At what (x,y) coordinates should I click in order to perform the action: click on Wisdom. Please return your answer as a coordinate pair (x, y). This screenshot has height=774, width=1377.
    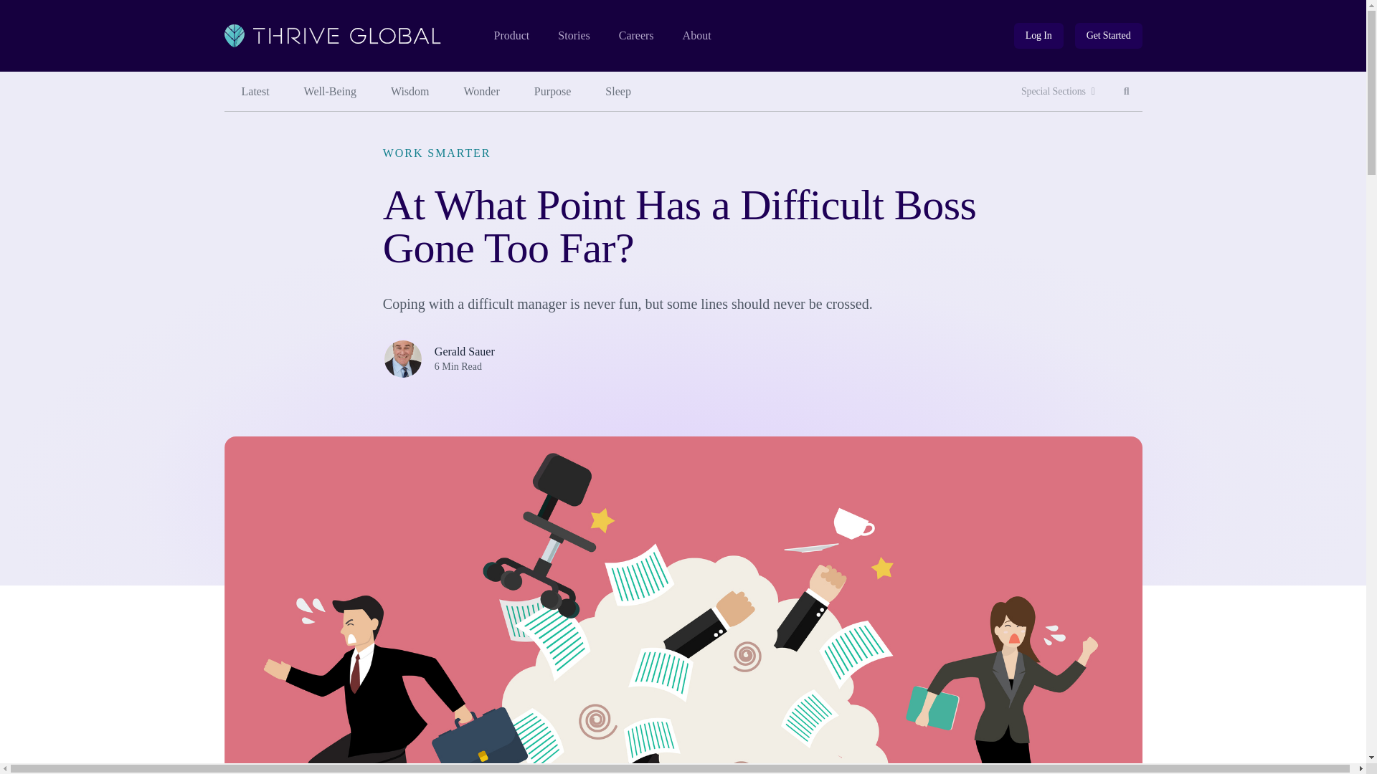
    Looking at the image, I should click on (697, 36).